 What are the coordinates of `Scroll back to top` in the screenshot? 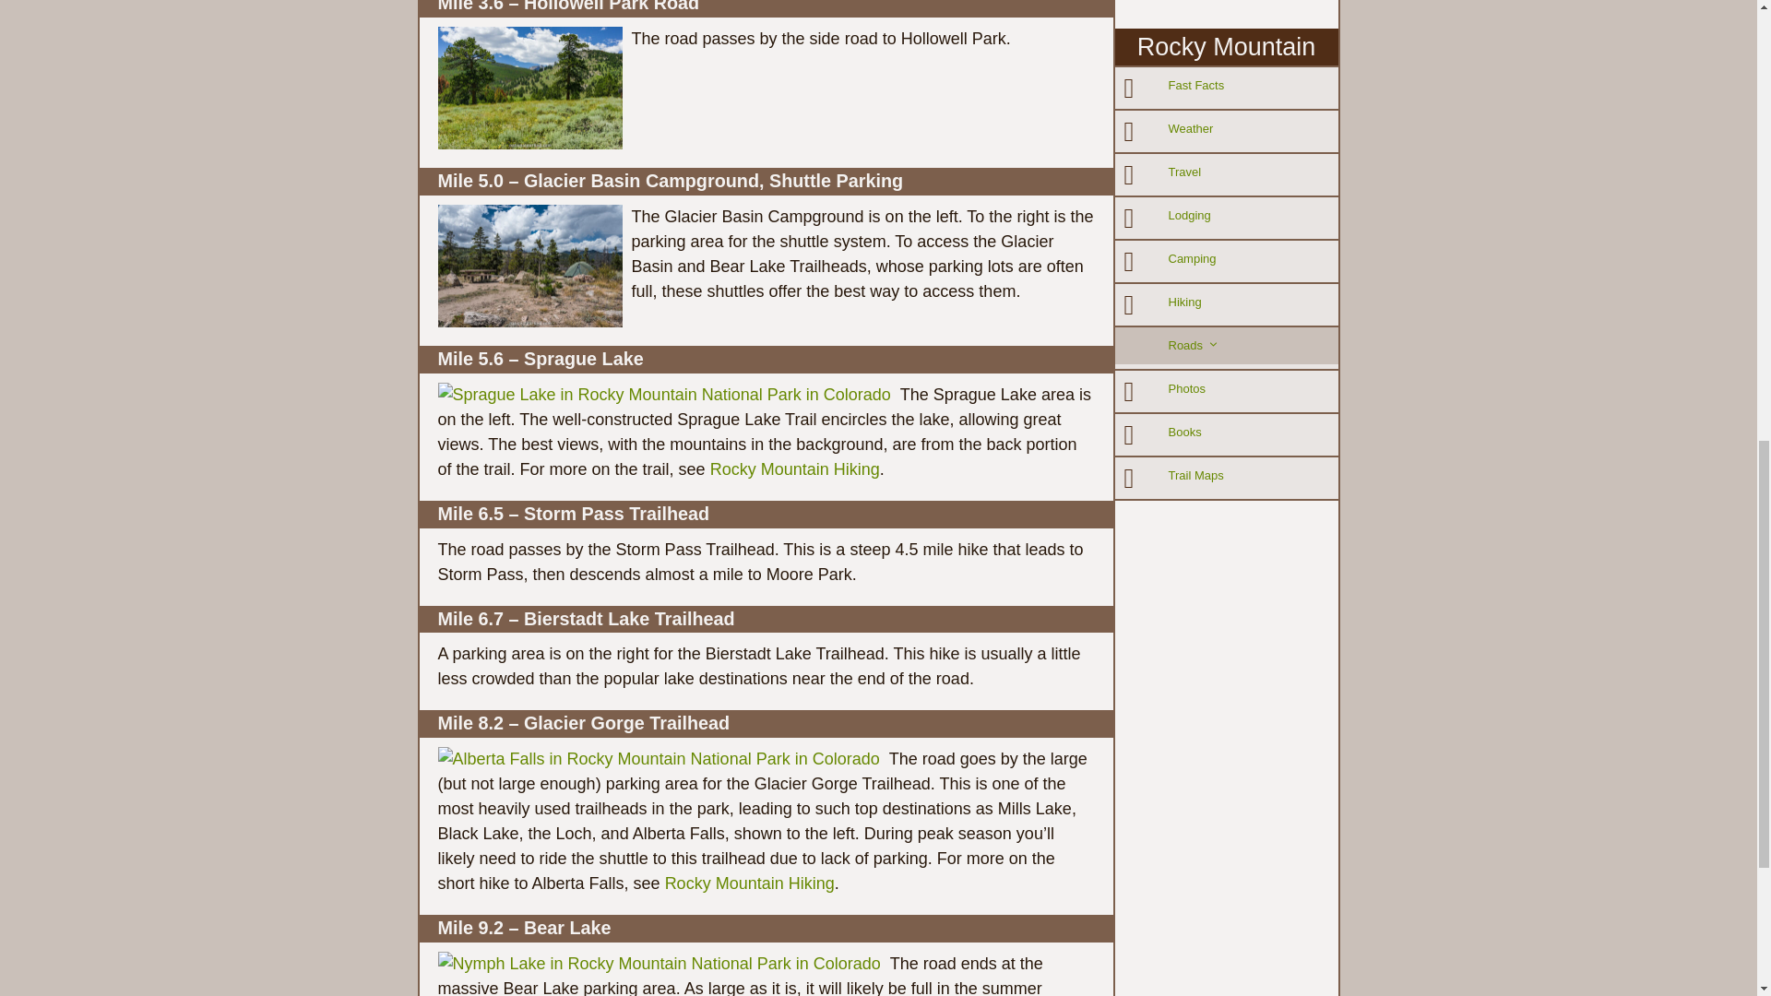 It's located at (1711, 875).